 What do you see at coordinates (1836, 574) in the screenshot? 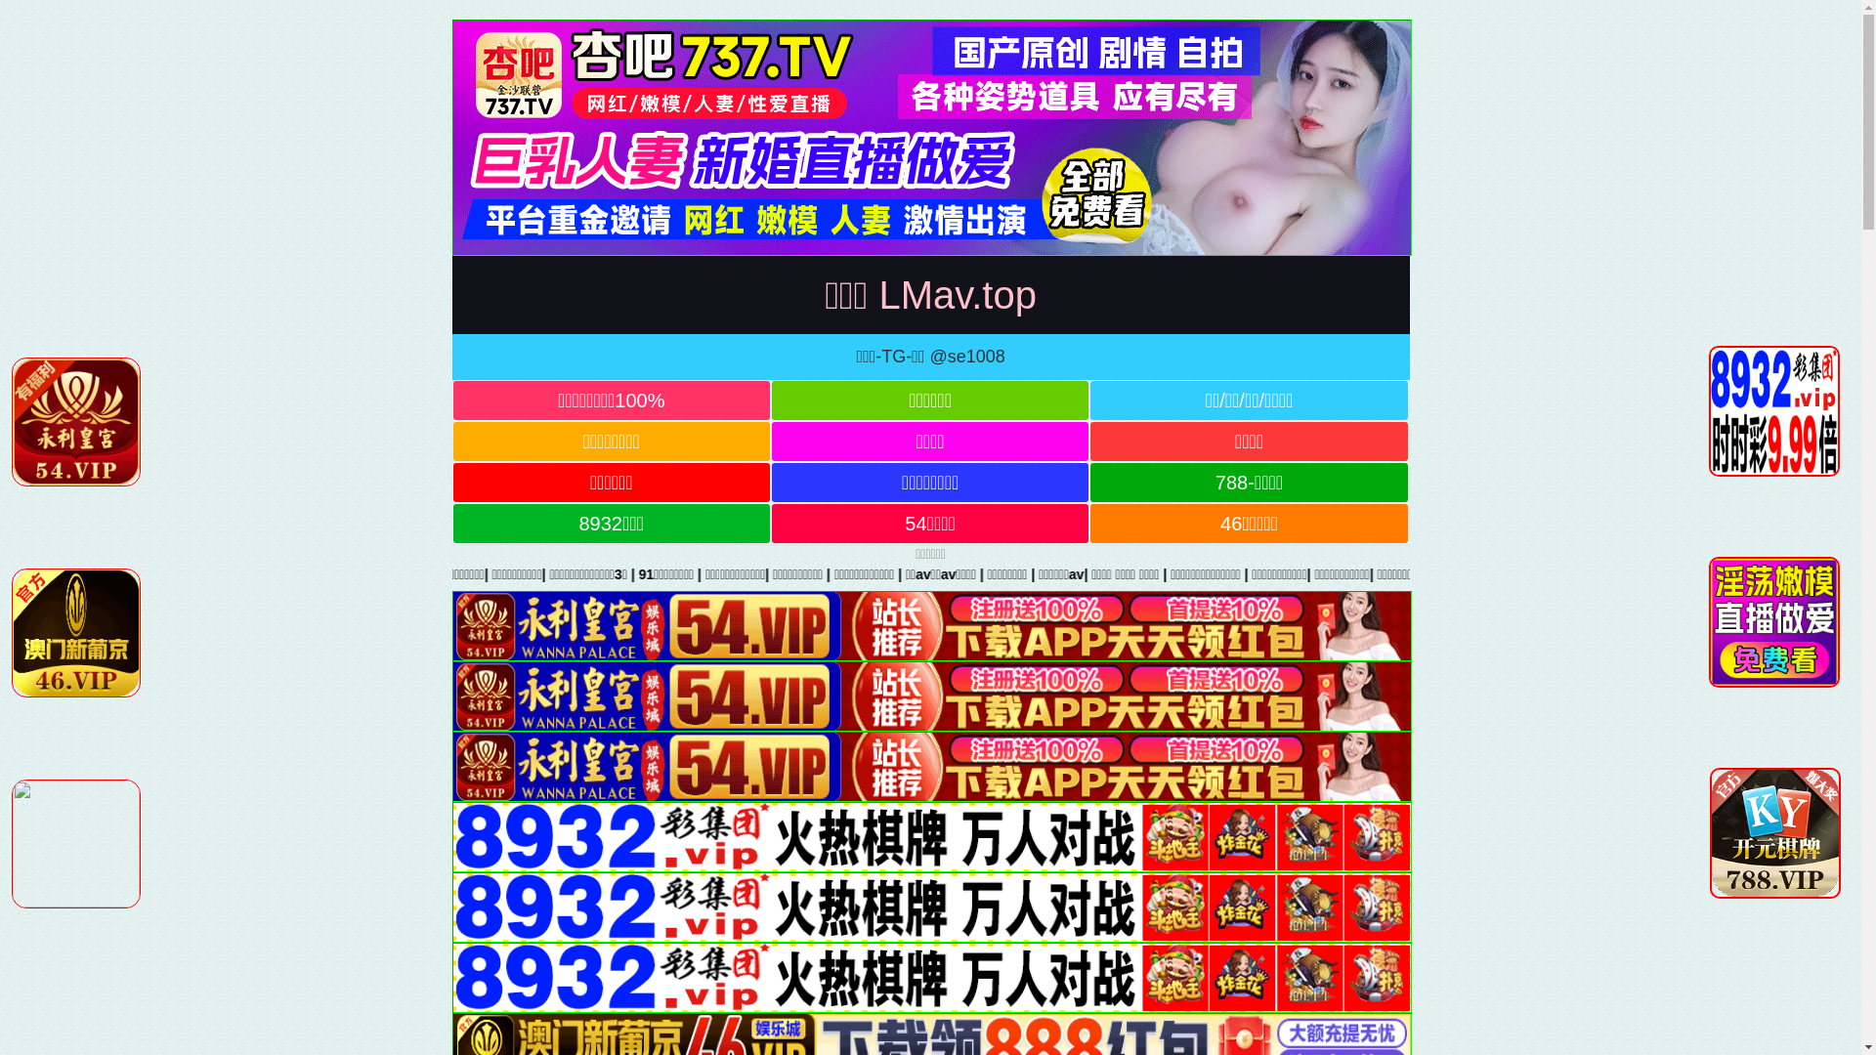
I see `|` at bounding box center [1836, 574].